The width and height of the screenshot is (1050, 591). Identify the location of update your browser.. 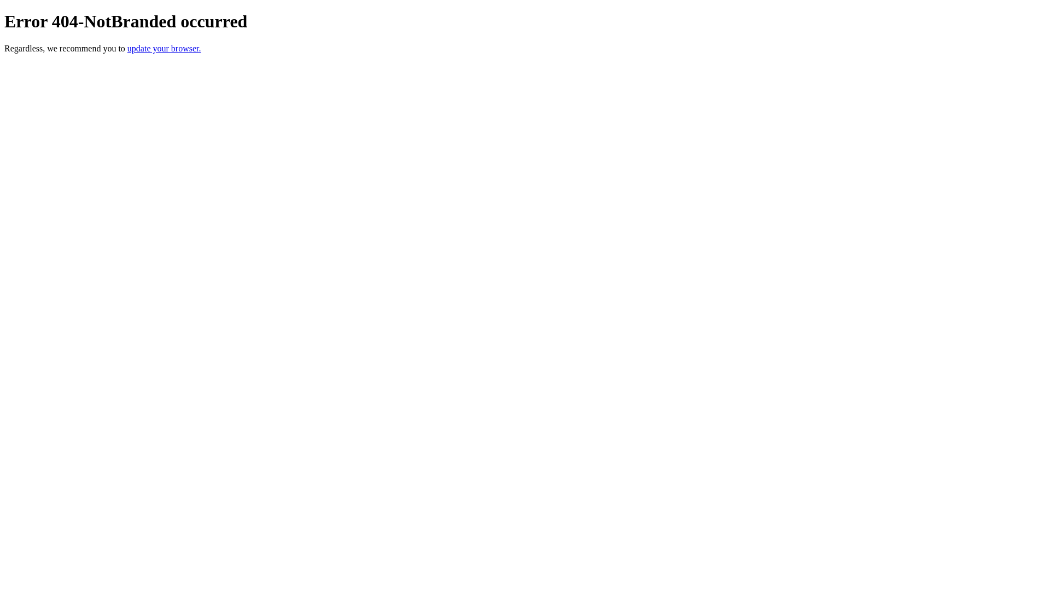
(164, 48).